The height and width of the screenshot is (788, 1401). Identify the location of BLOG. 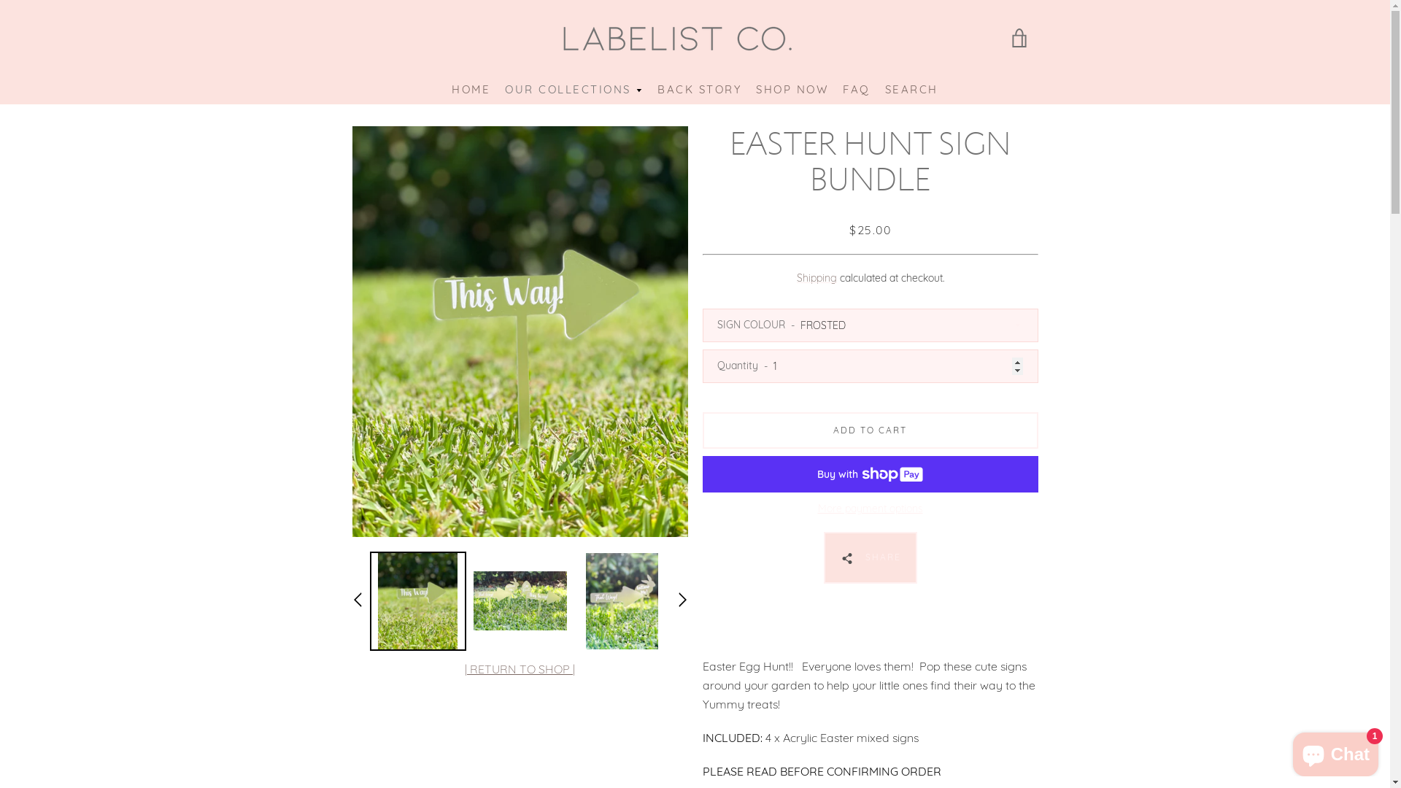
(695, 674).